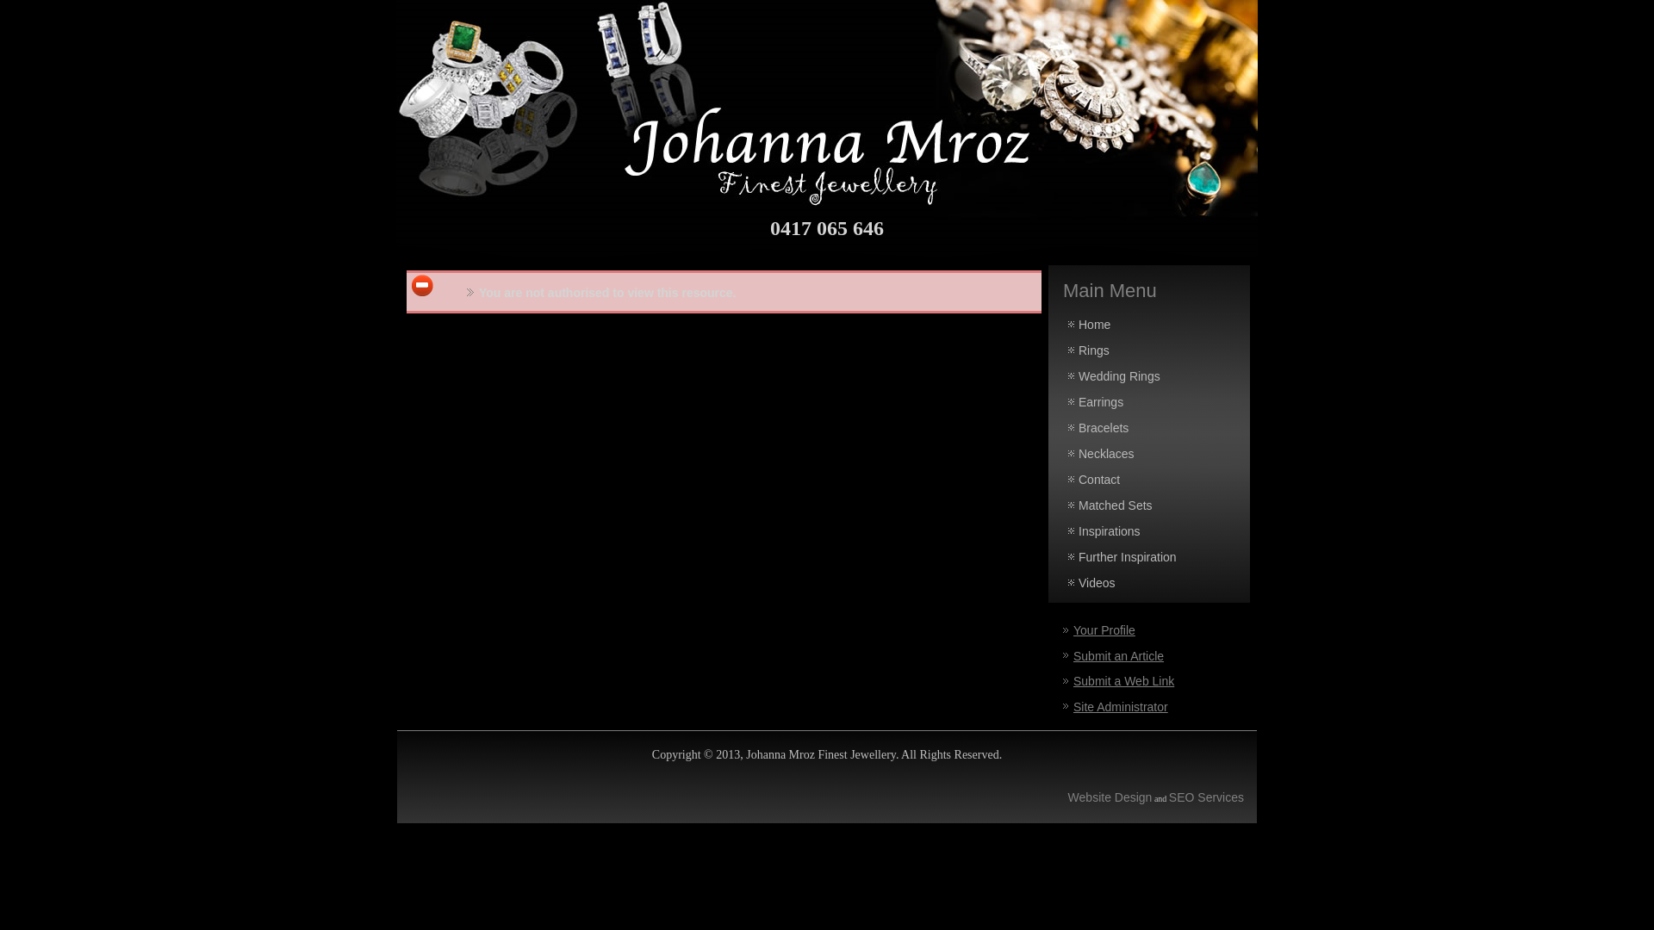 The image size is (1654, 930). I want to click on Further Inspiration, so click(1149, 557).